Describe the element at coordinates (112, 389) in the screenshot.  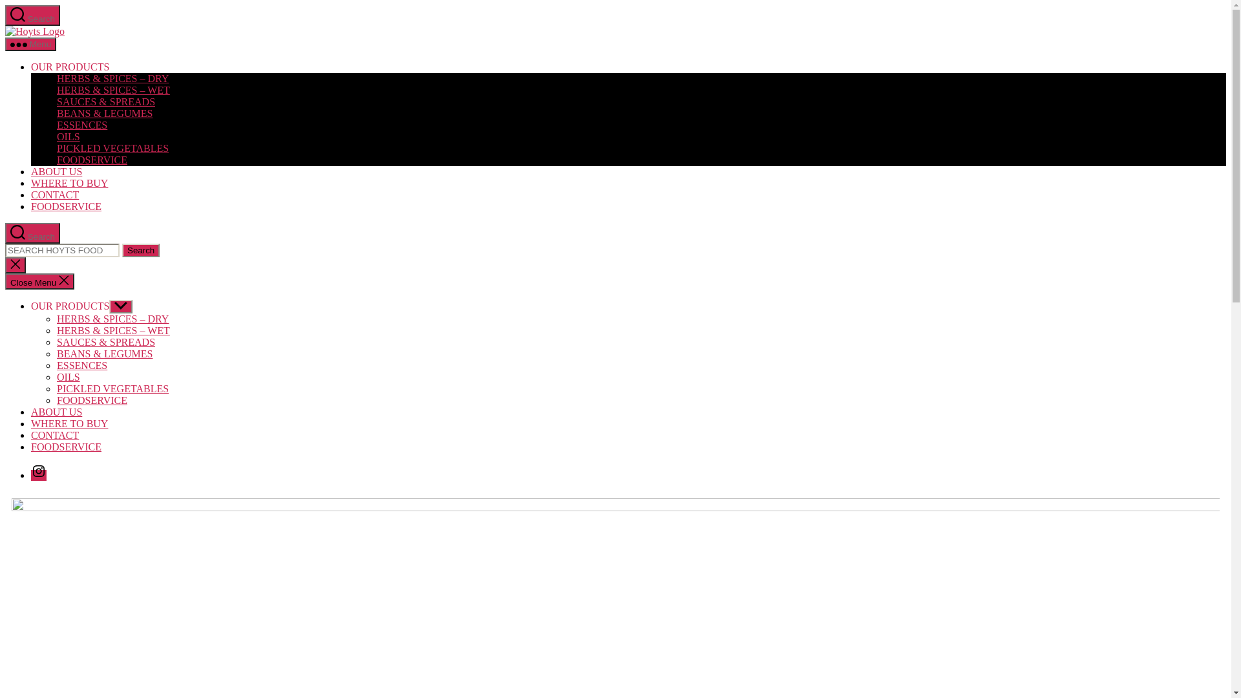
I see `PICKLED VEGETABLES` at that location.